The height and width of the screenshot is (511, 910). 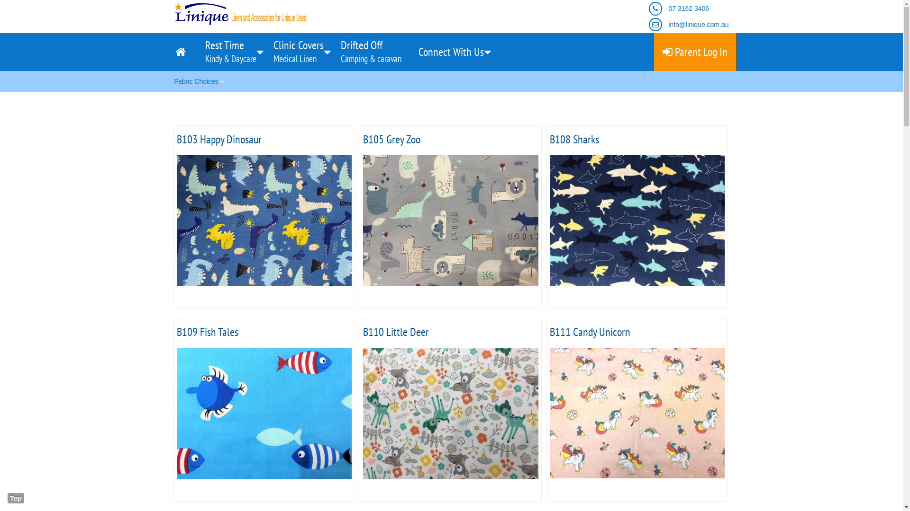 What do you see at coordinates (371, 52) in the screenshot?
I see `Drifted Off
Camping & caravan` at bounding box center [371, 52].